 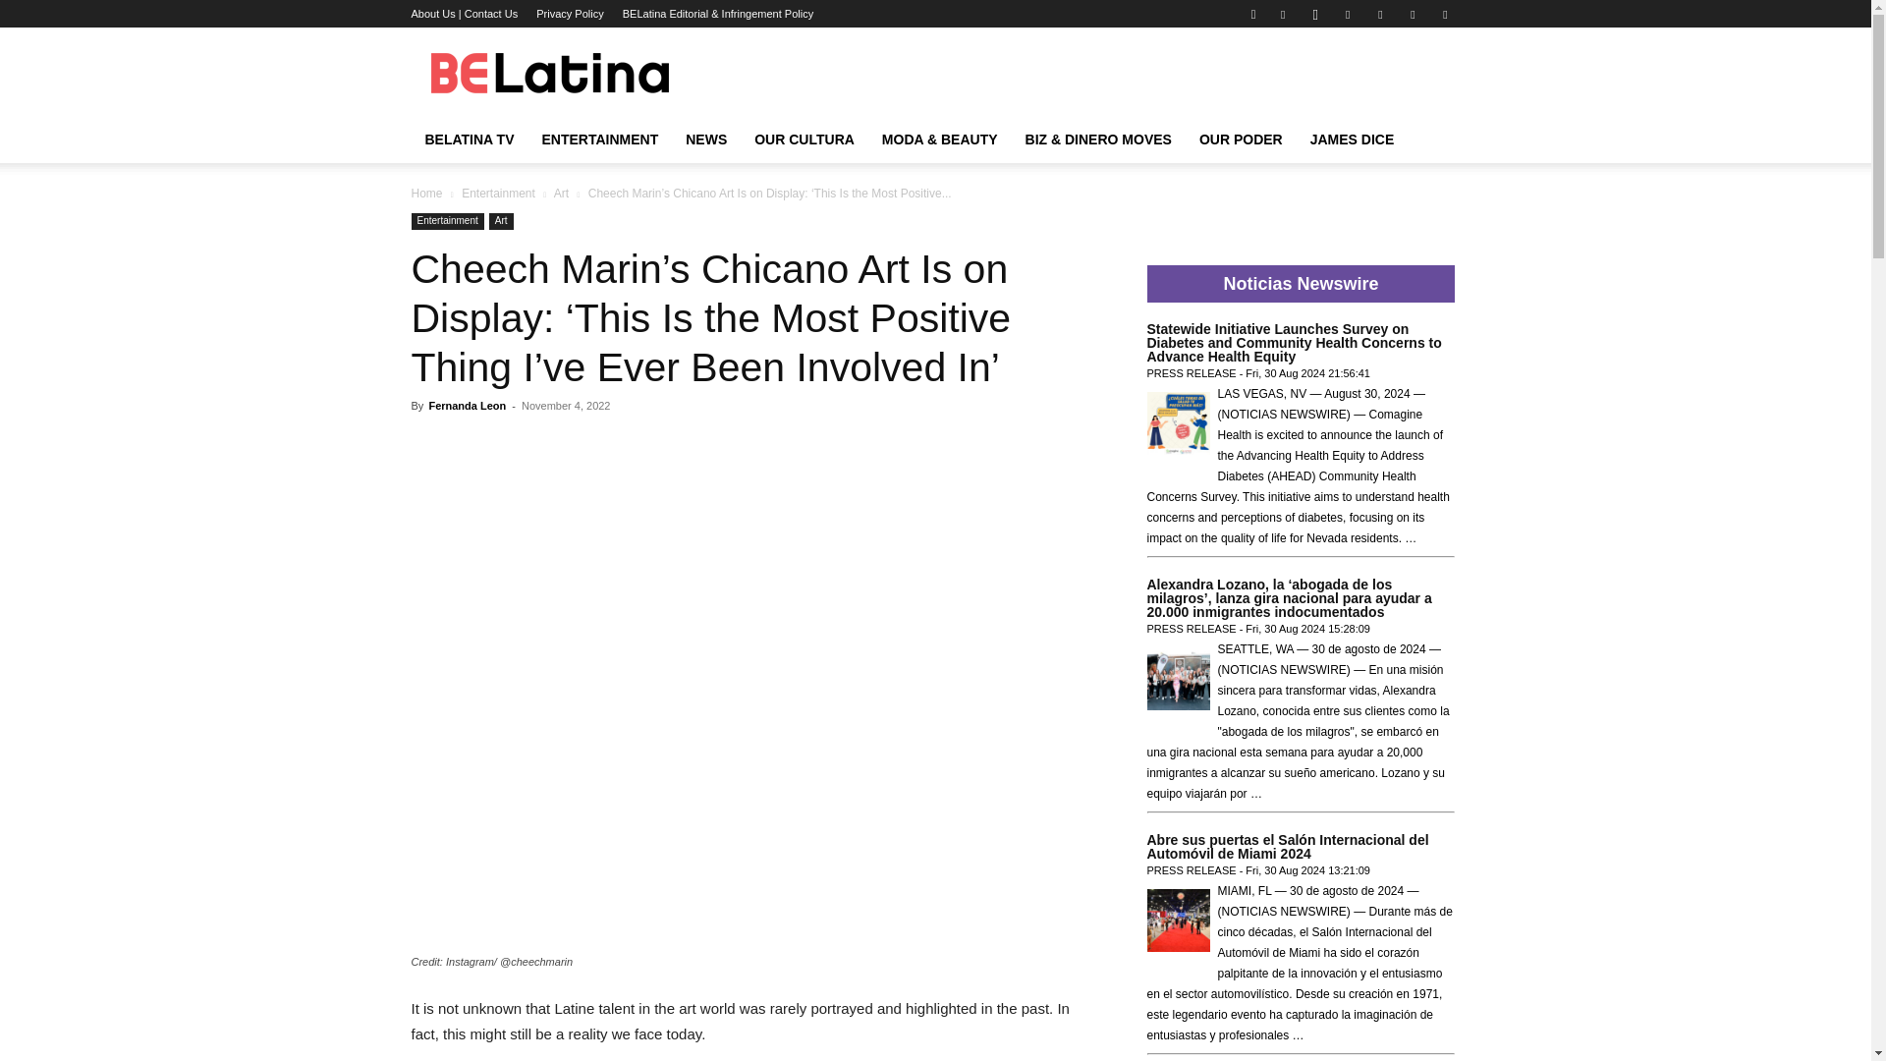 What do you see at coordinates (1413, 14) in the screenshot?
I see `RSS` at bounding box center [1413, 14].